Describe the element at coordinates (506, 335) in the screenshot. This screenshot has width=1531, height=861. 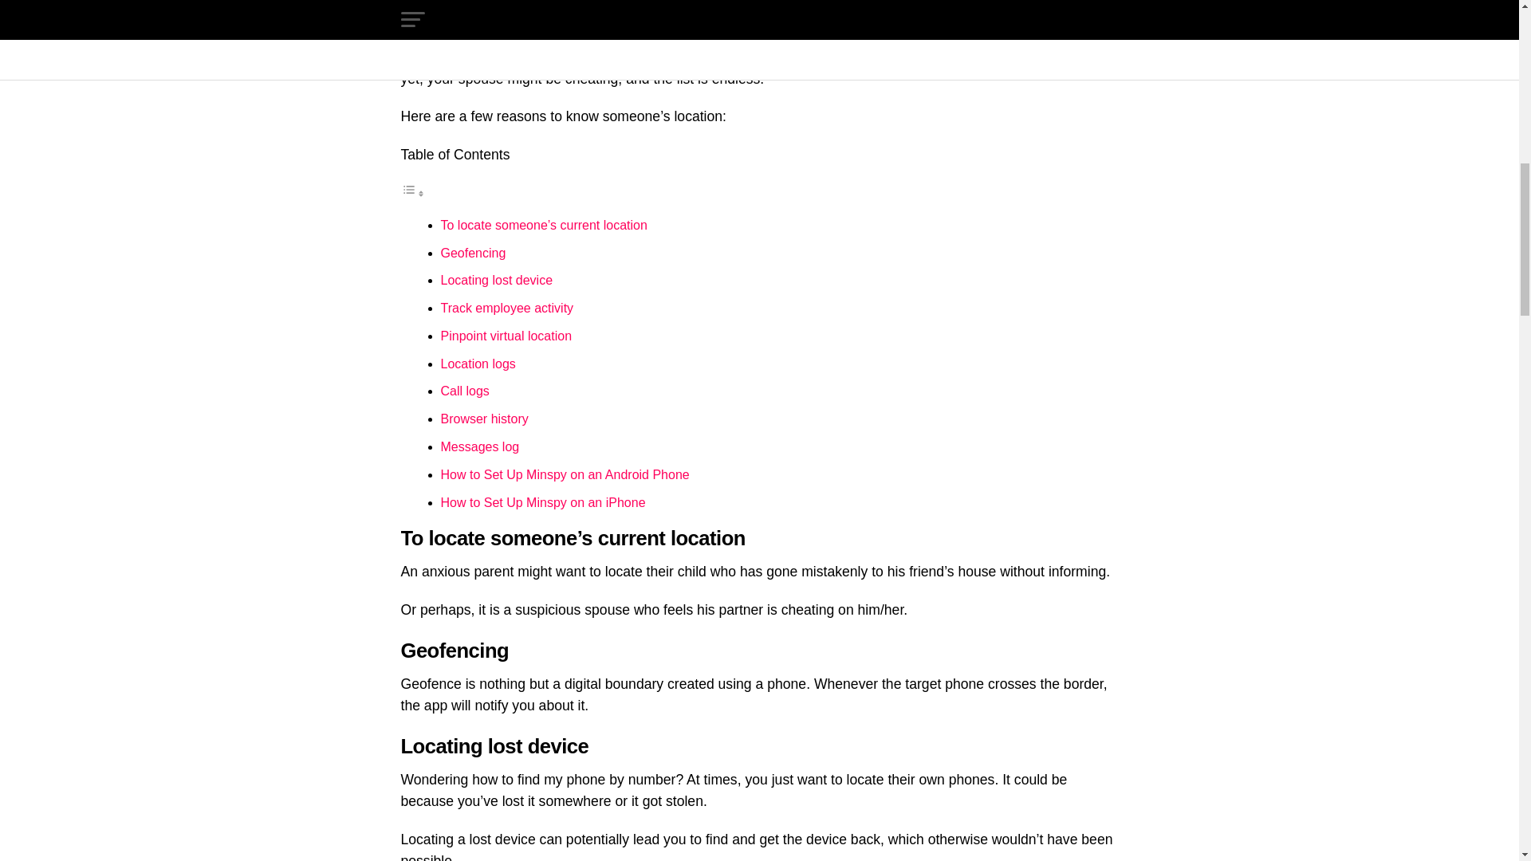
I see `Pinpoint virtual location` at that location.